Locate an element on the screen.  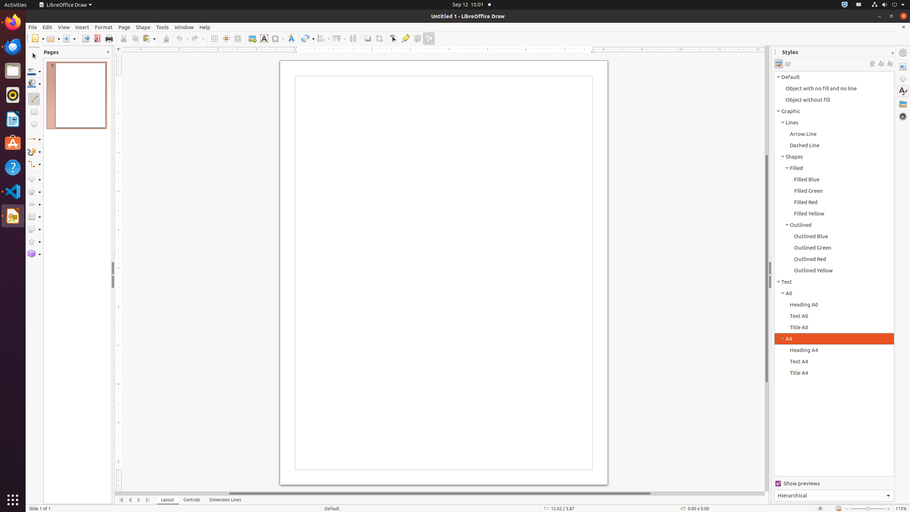
Vertical Ruler is located at coordinates (119, 273).